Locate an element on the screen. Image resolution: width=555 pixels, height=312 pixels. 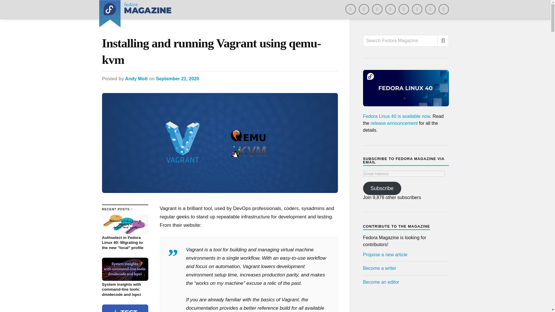
September 21, 2020 is located at coordinates (177, 79).